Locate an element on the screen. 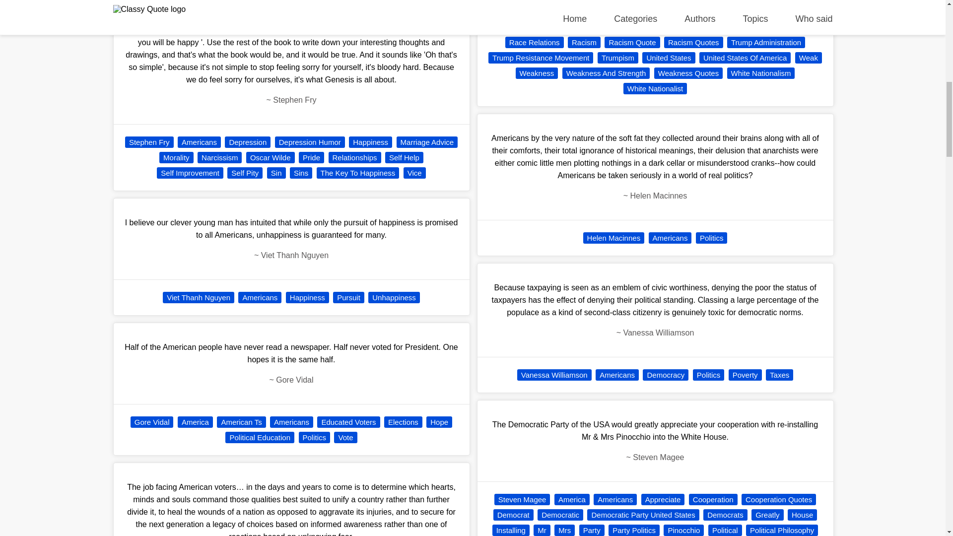  Happiness is located at coordinates (370, 142).